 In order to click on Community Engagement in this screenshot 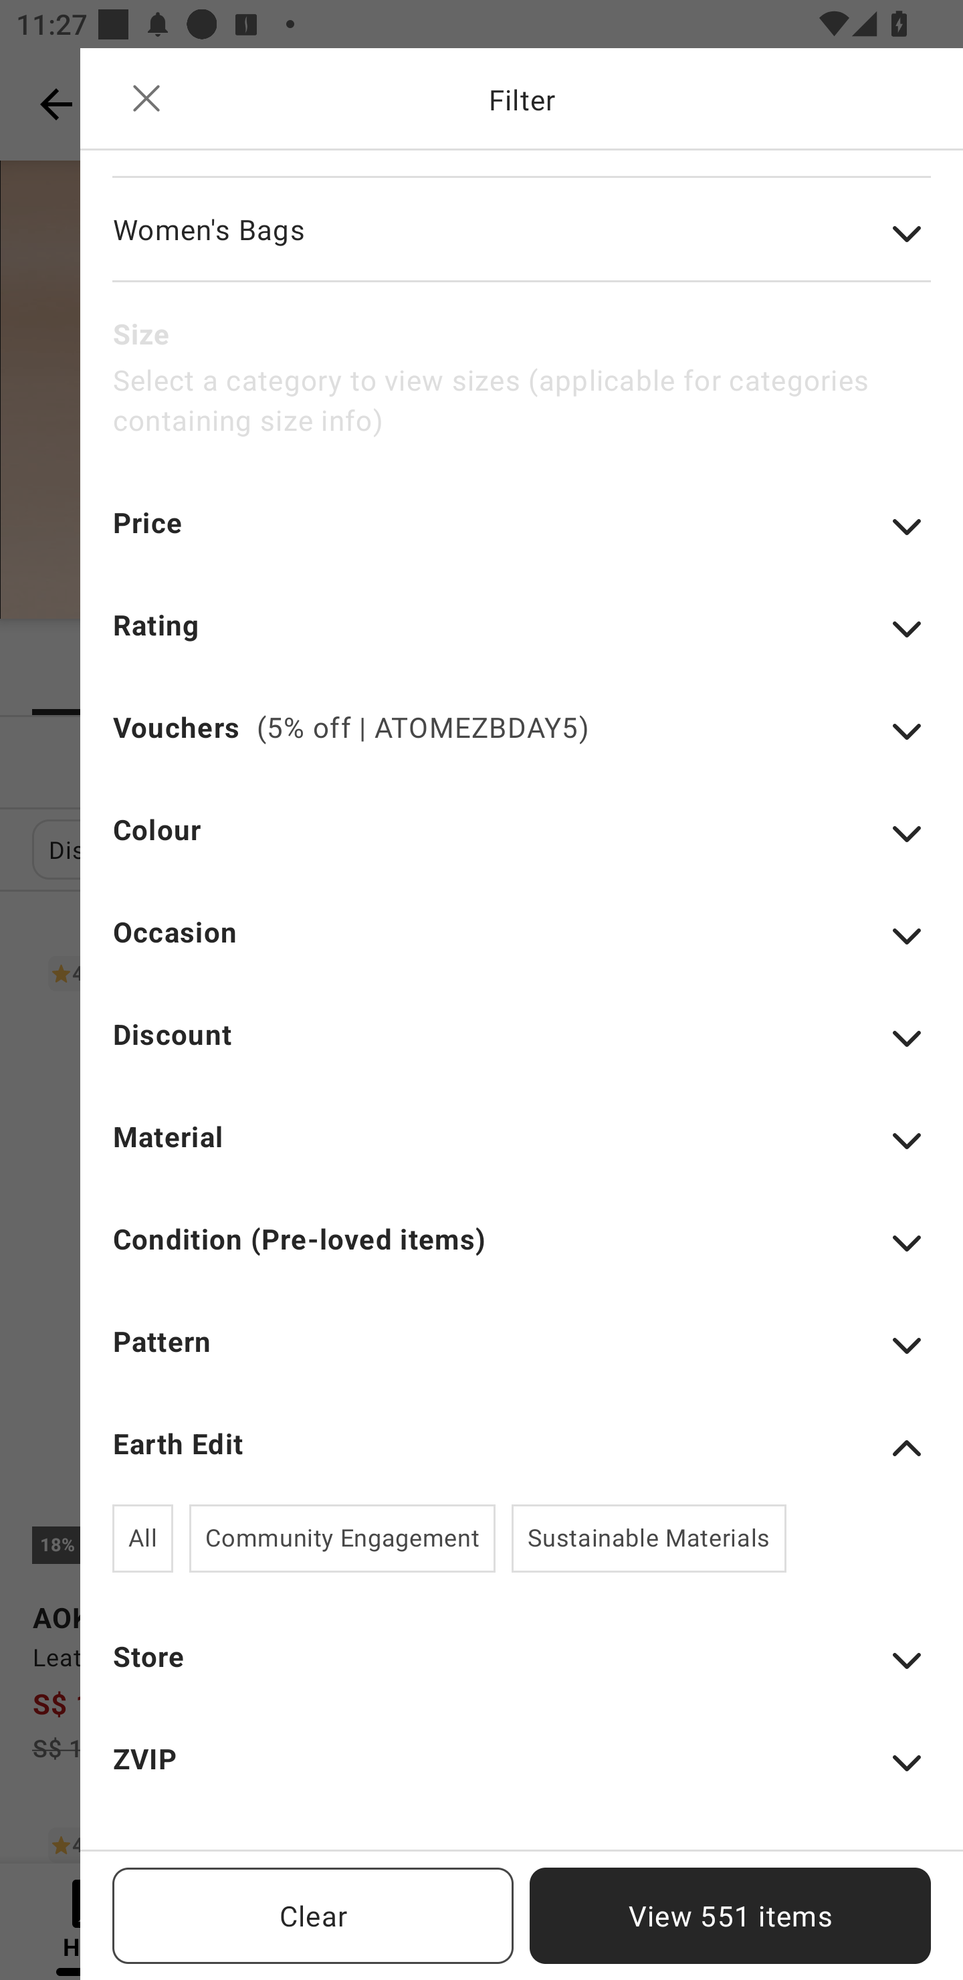, I will do `click(342, 1539)`.